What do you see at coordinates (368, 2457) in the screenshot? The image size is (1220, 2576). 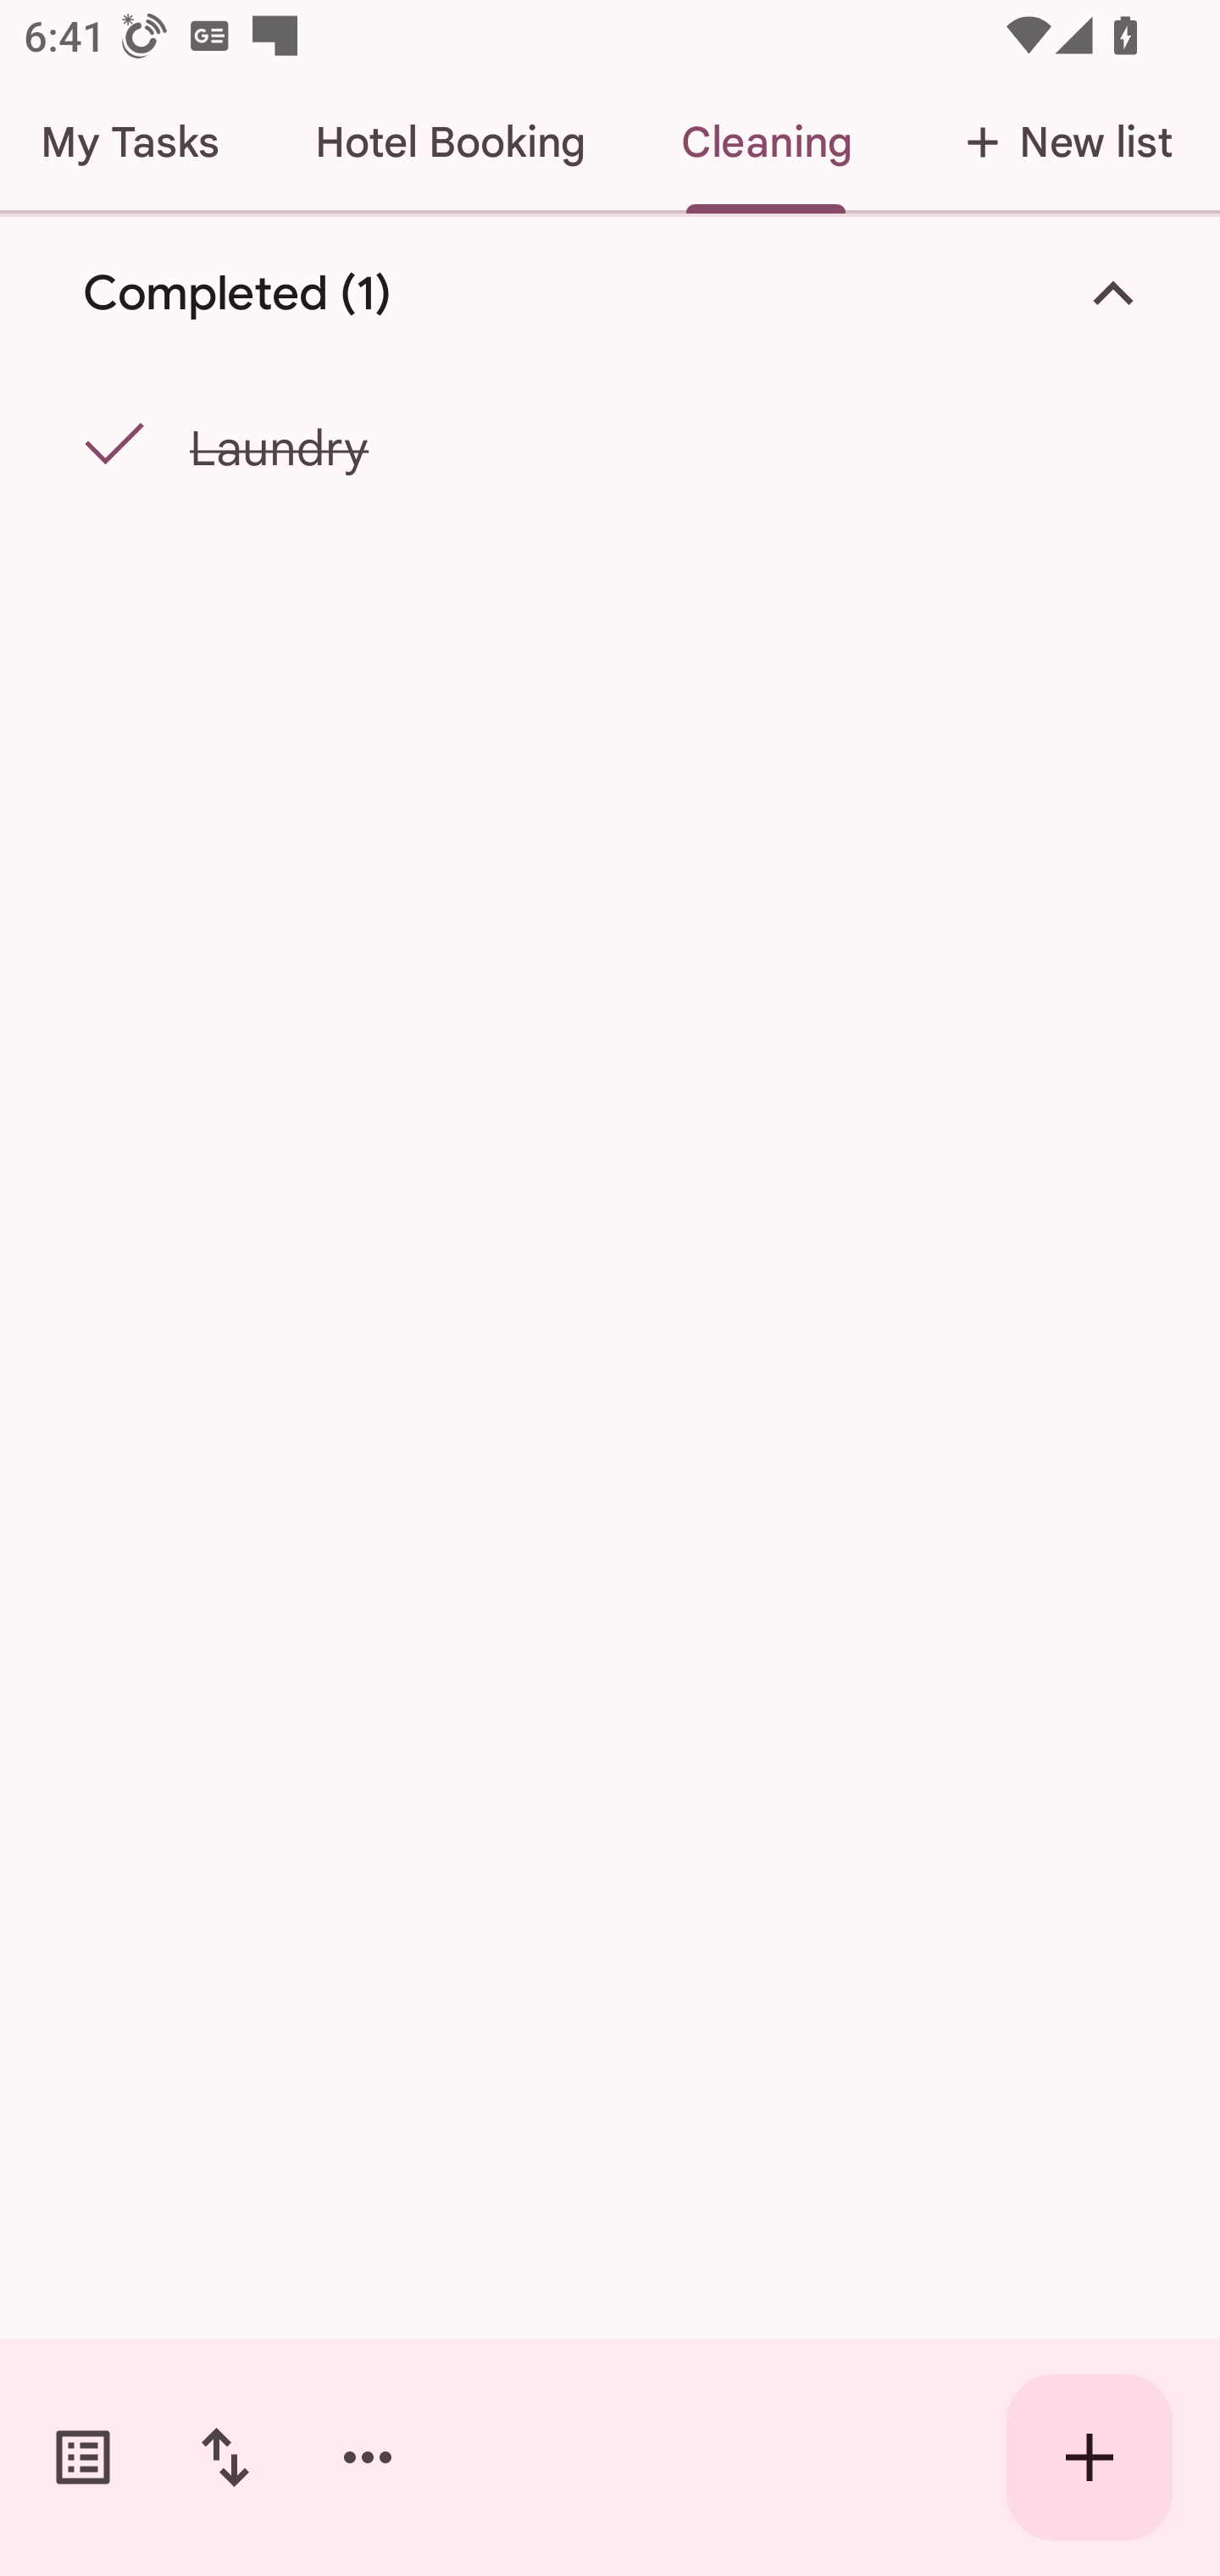 I see `More options` at bounding box center [368, 2457].